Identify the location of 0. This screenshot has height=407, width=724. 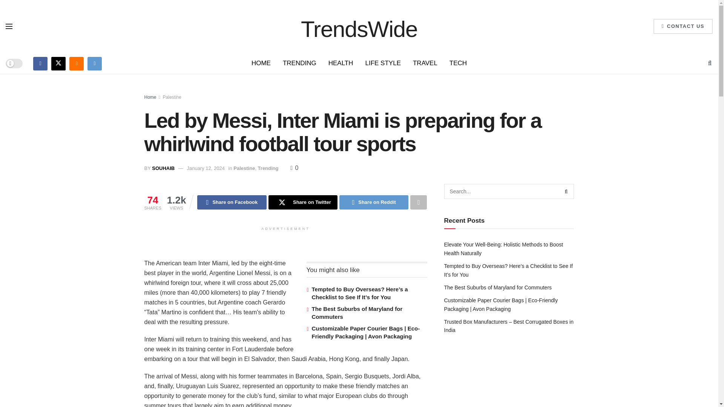
(294, 168).